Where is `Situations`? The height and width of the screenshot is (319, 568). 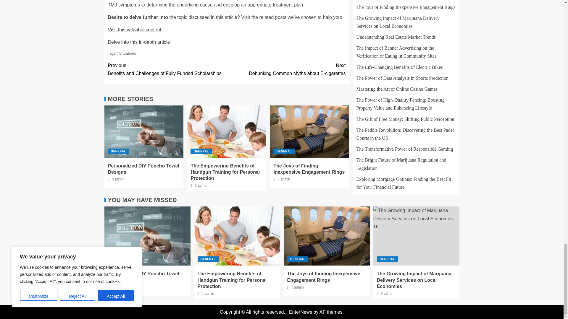
Situations is located at coordinates (128, 53).